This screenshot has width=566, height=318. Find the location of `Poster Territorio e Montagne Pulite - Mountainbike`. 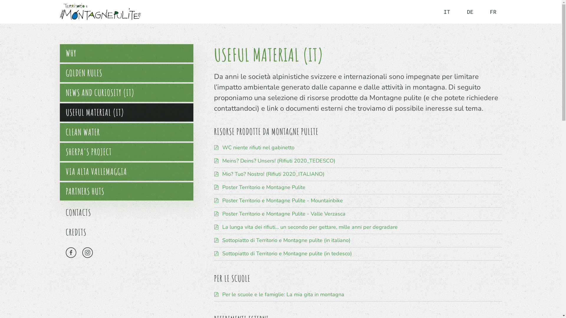

Poster Territorio e Montagne Pulite - Mountainbike is located at coordinates (282, 201).